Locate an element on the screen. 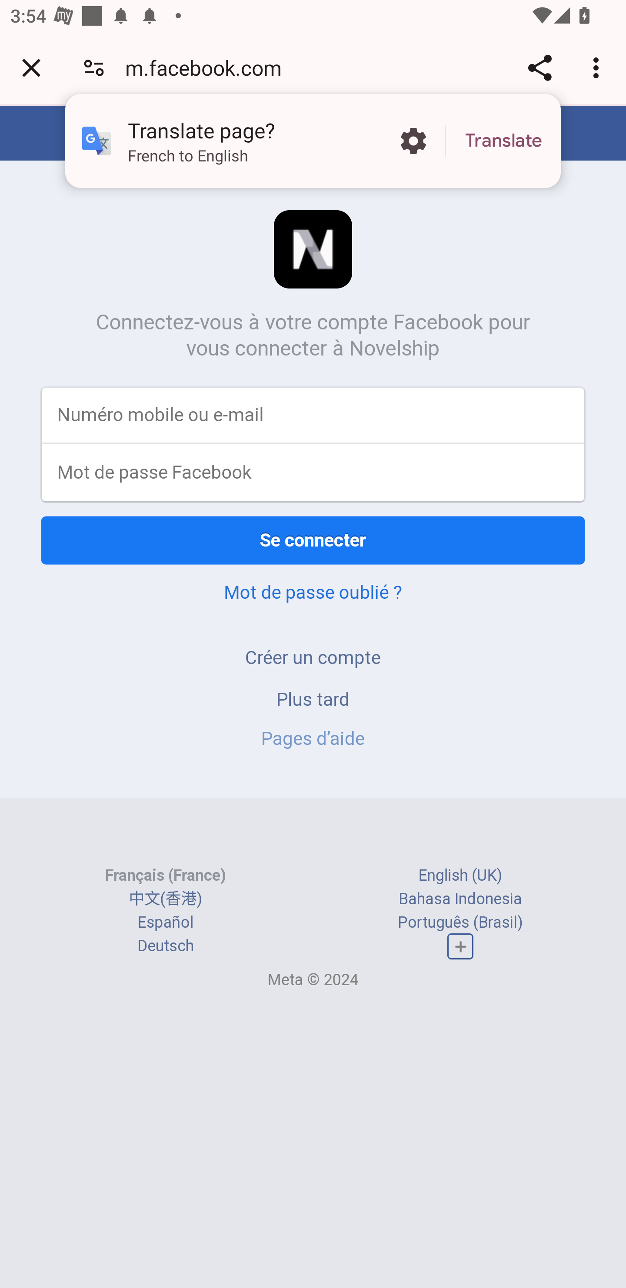 This screenshot has height=1288, width=626. Bahasa Indonesia is located at coordinates (460, 898).